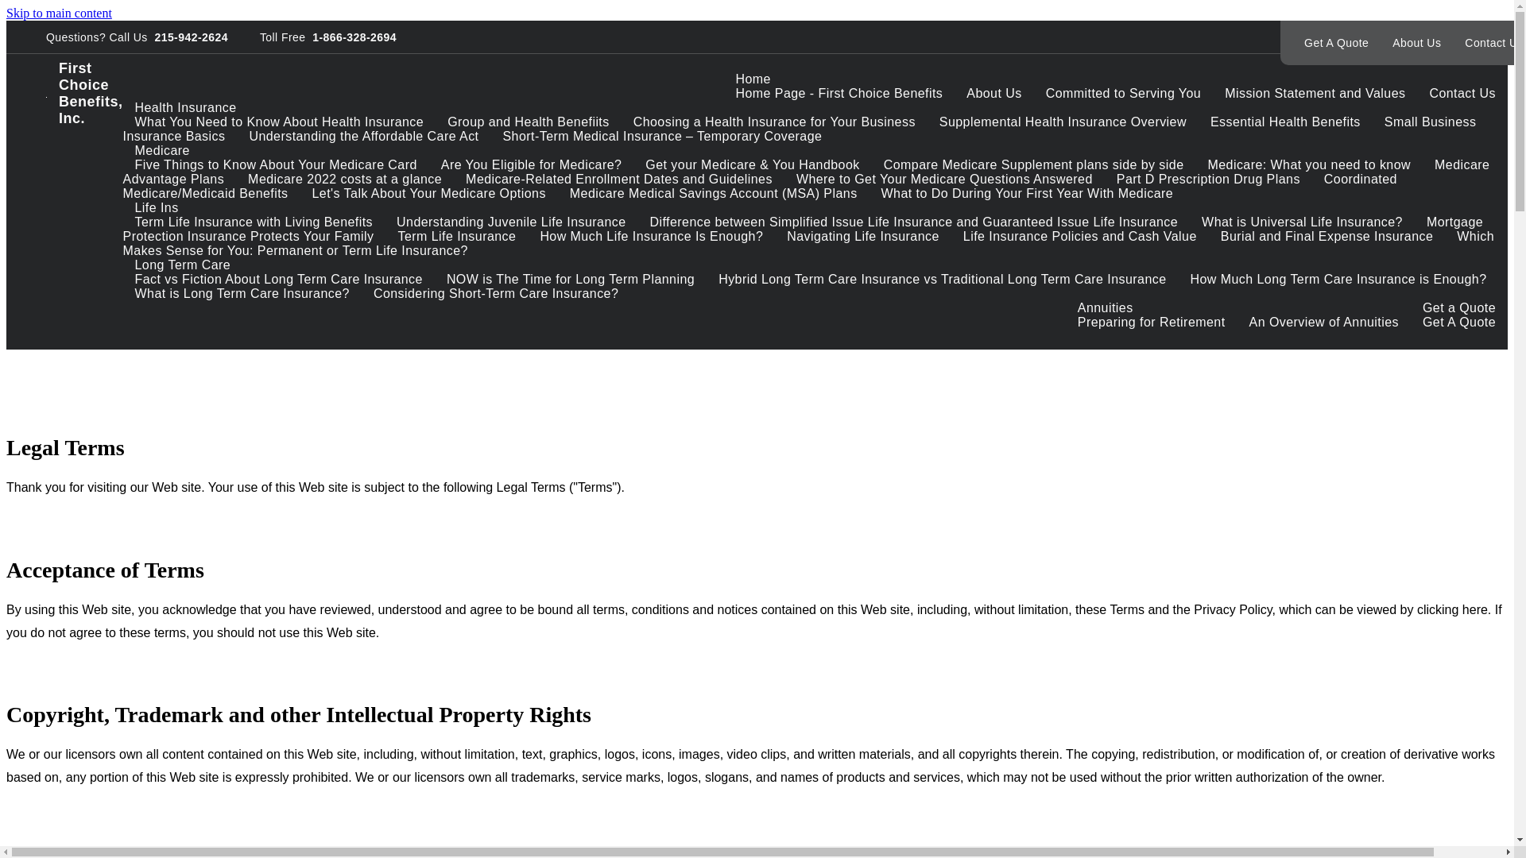 This screenshot has height=858, width=1526. I want to click on Contact Us, so click(1462, 94).